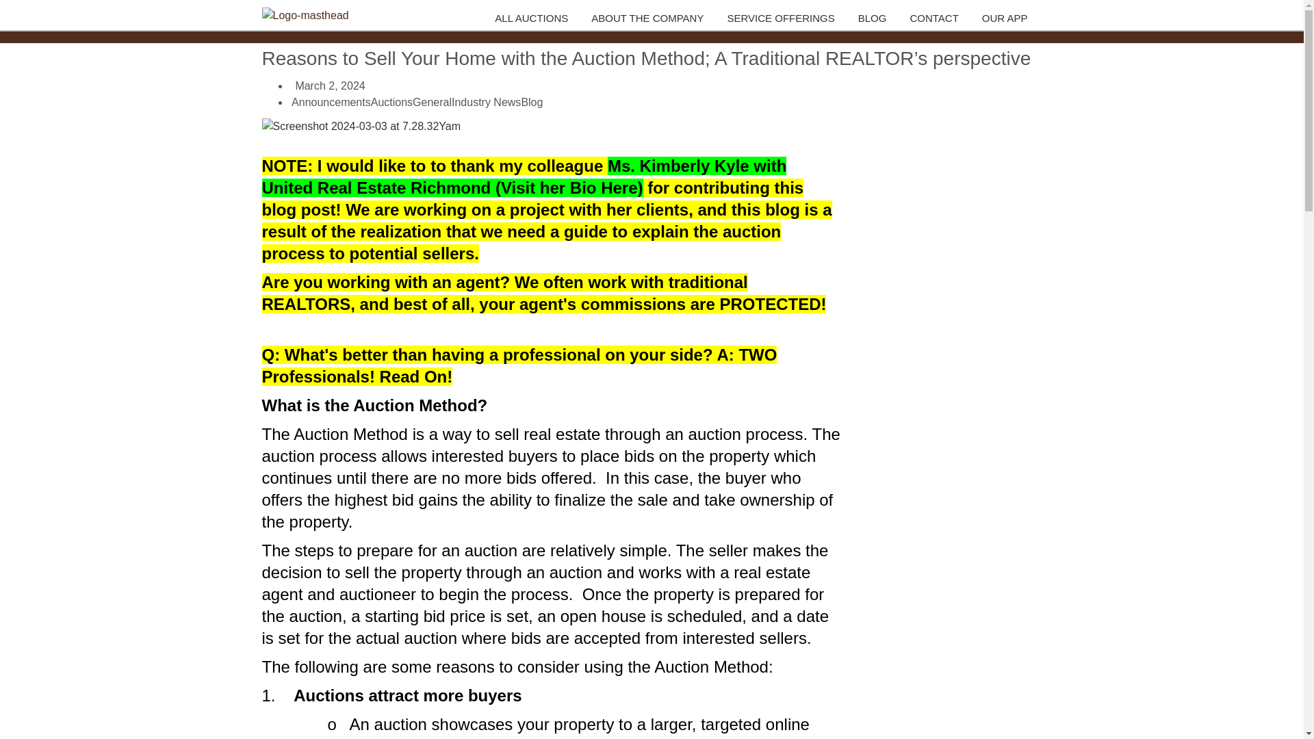 The image size is (1314, 739). What do you see at coordinates (1007, 18) in the screenshot?
I see `Our App` at bounding box center [1007, 18].